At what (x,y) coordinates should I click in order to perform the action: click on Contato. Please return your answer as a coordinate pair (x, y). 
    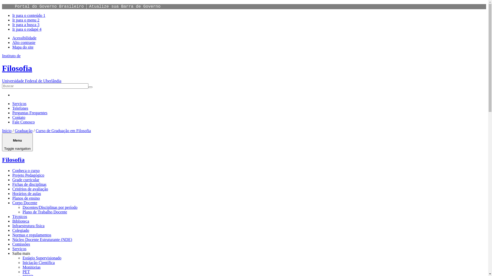
    Looking at the image, I should click on (19, 118).